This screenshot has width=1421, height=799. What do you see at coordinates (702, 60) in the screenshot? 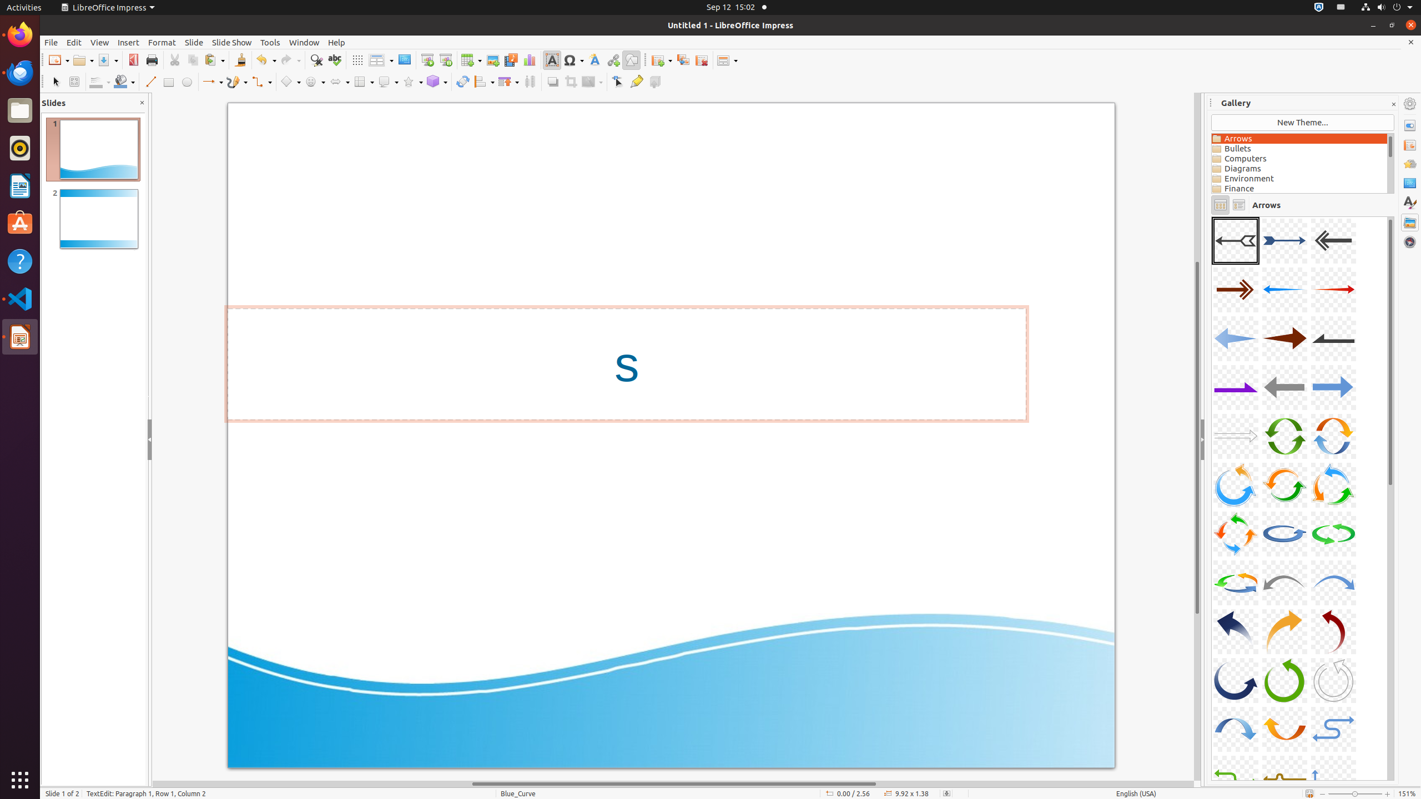
I see `Delete Slide` at bounding box center [702, 60].